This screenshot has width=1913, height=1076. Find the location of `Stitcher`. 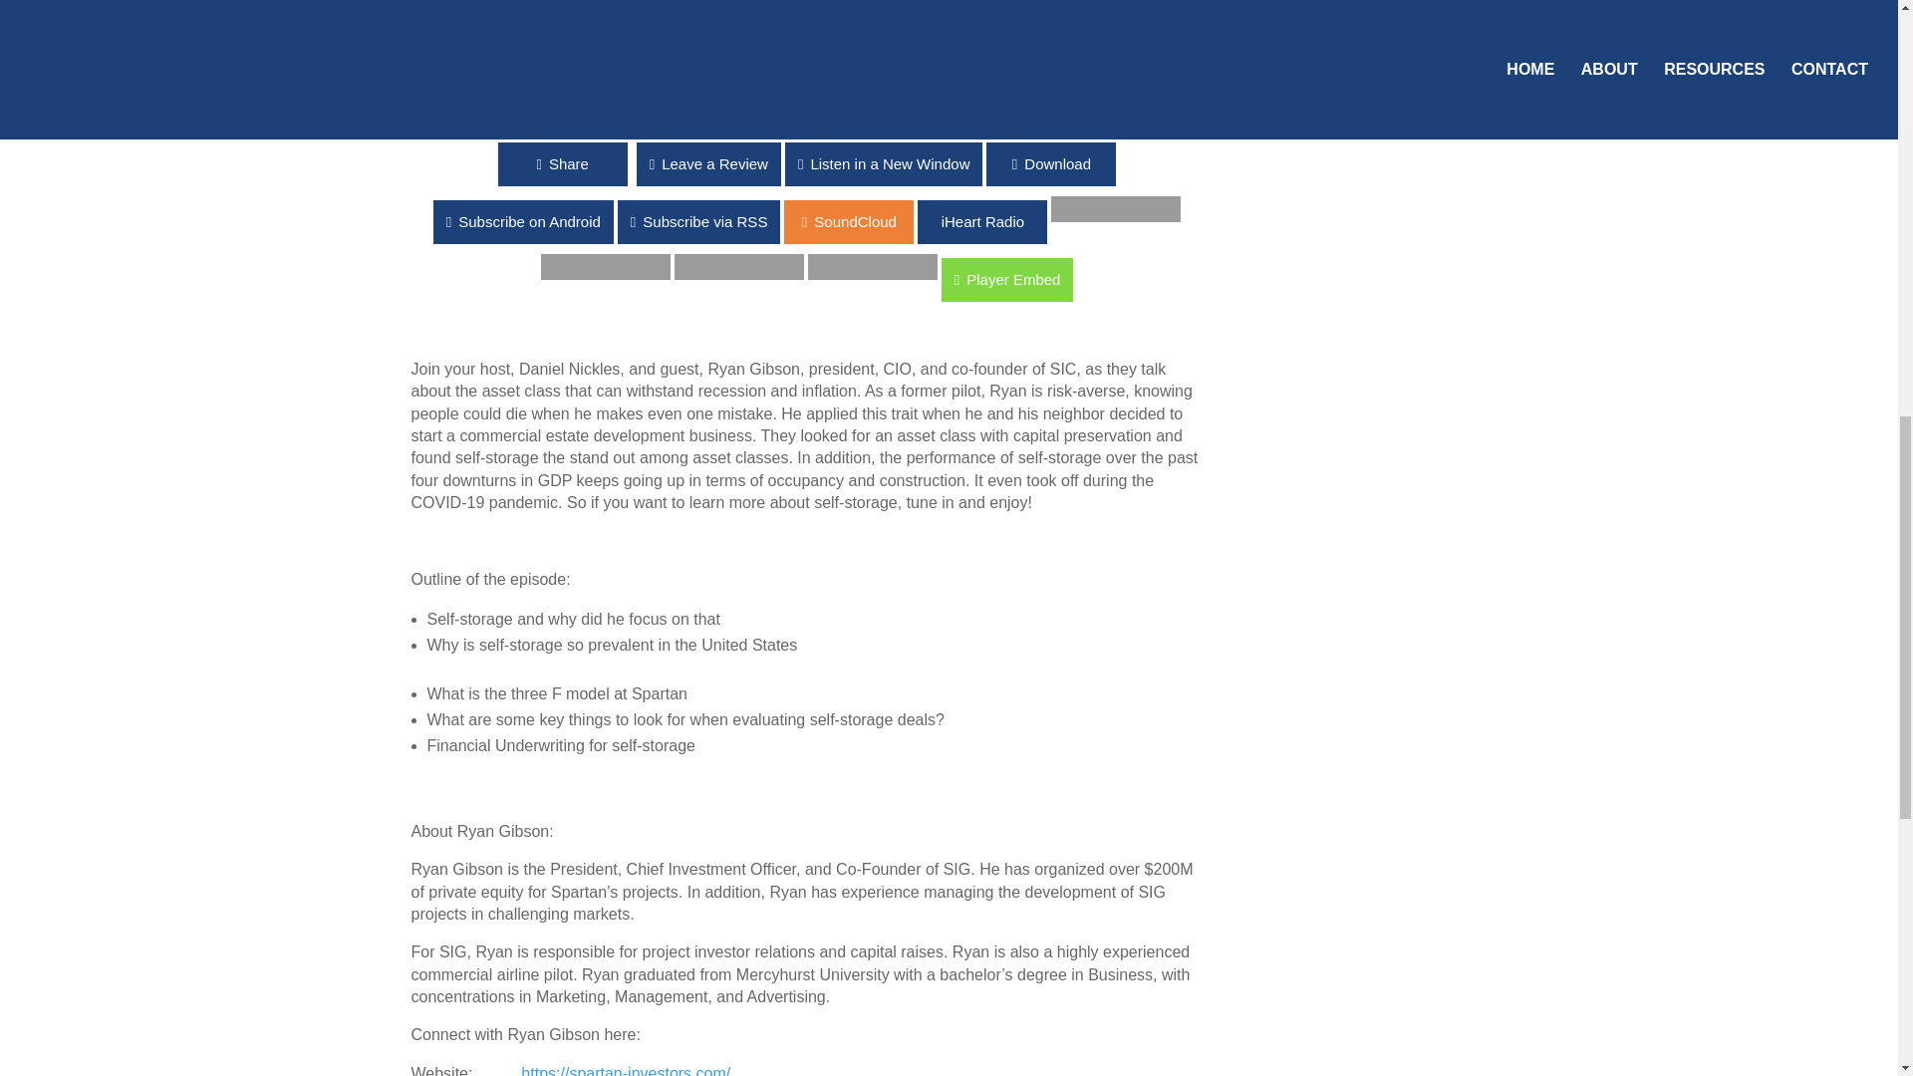

Stitcher is located at coordinates (824, 110).